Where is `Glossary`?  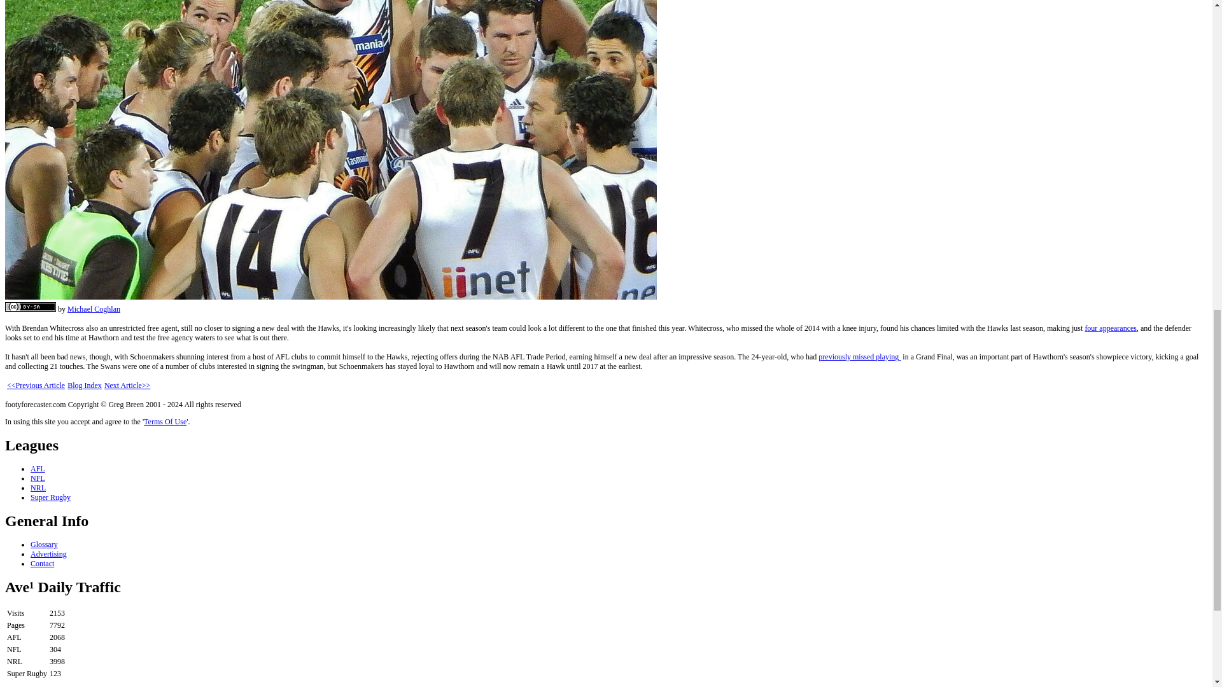
Glossary is located at coordinates (44, 544).